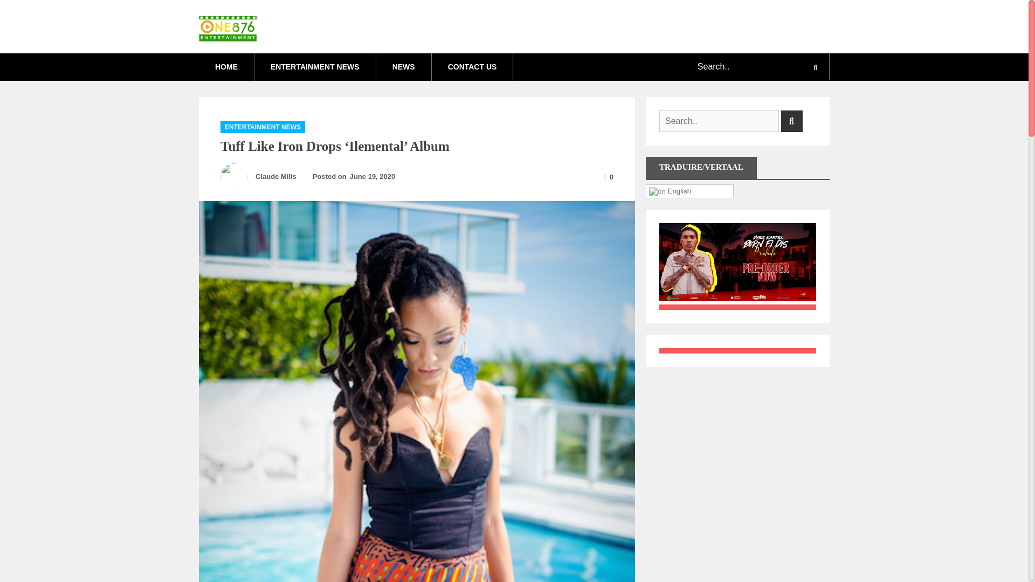 This screenshot has width=1035, height=582. Describe the element at coordinates (263, 127) in the screenshot. I see `ENTERTAINMENT NEWS` at that location.